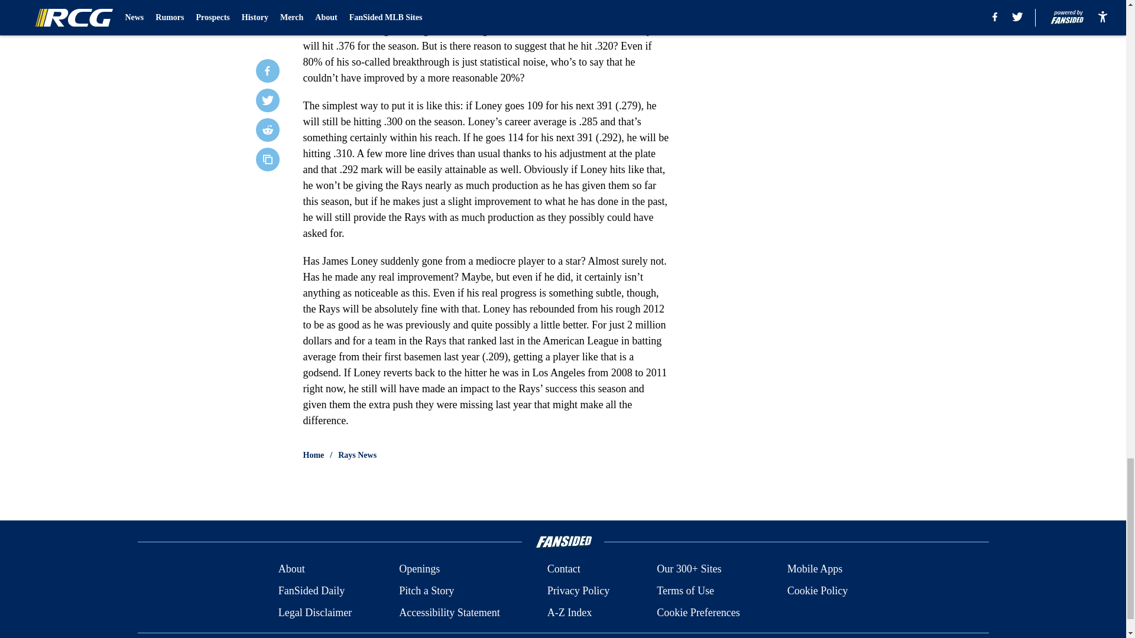  Describe the element at coordinates (569, 612) in the screenshot. I see `A-Z Index` at that location.